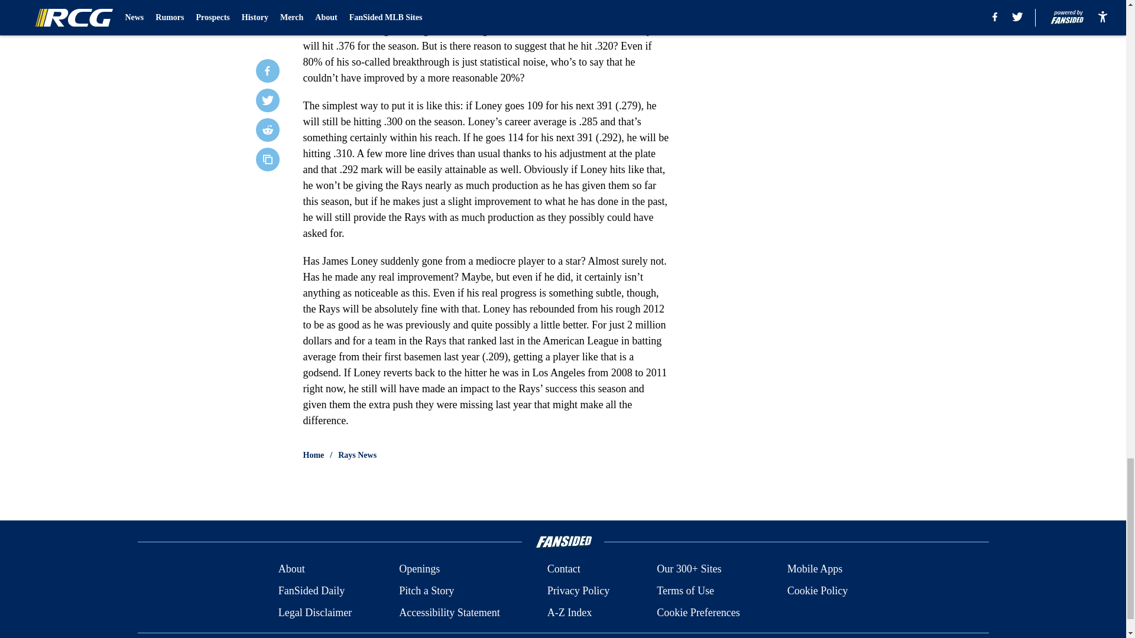  Describe the element at coordinates (569, 612) in the screenshot. I see `A-Z Index` at that location.